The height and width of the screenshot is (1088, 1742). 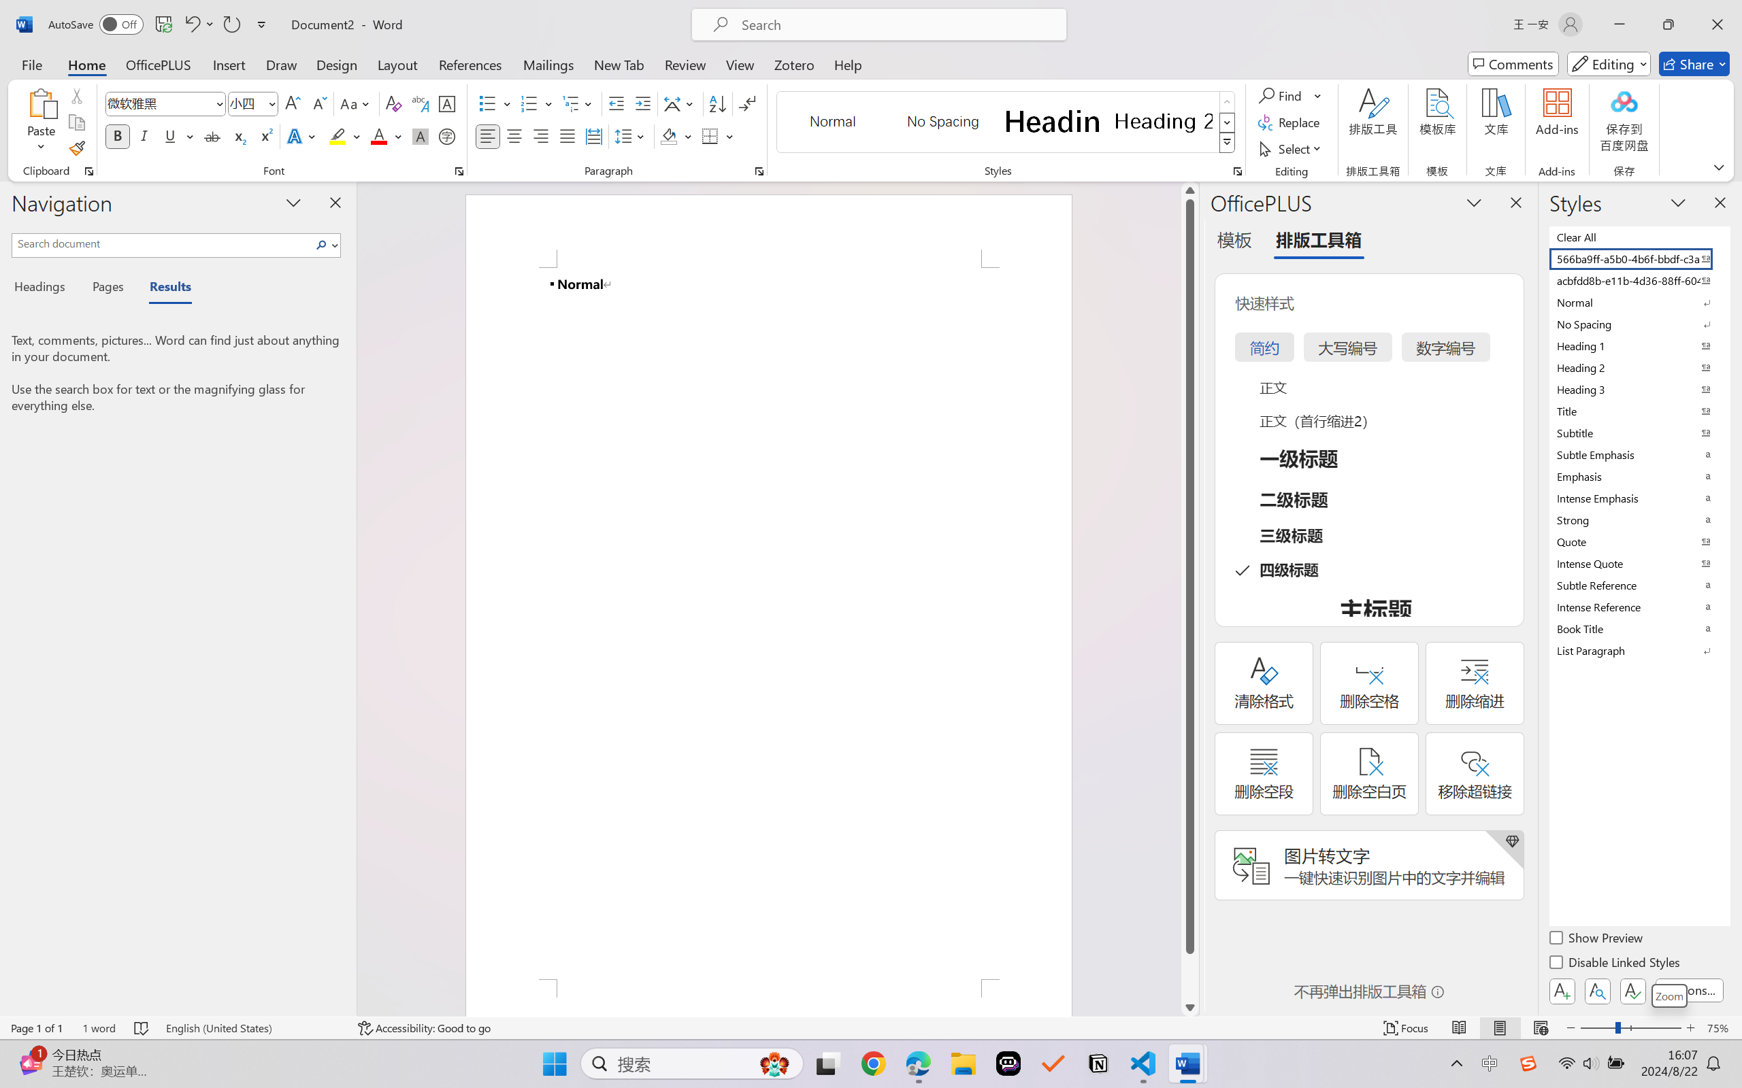 What do you see at coordinates (282, 64) in the screenshot?
I see `Draw` at bounding box center [282, 64].